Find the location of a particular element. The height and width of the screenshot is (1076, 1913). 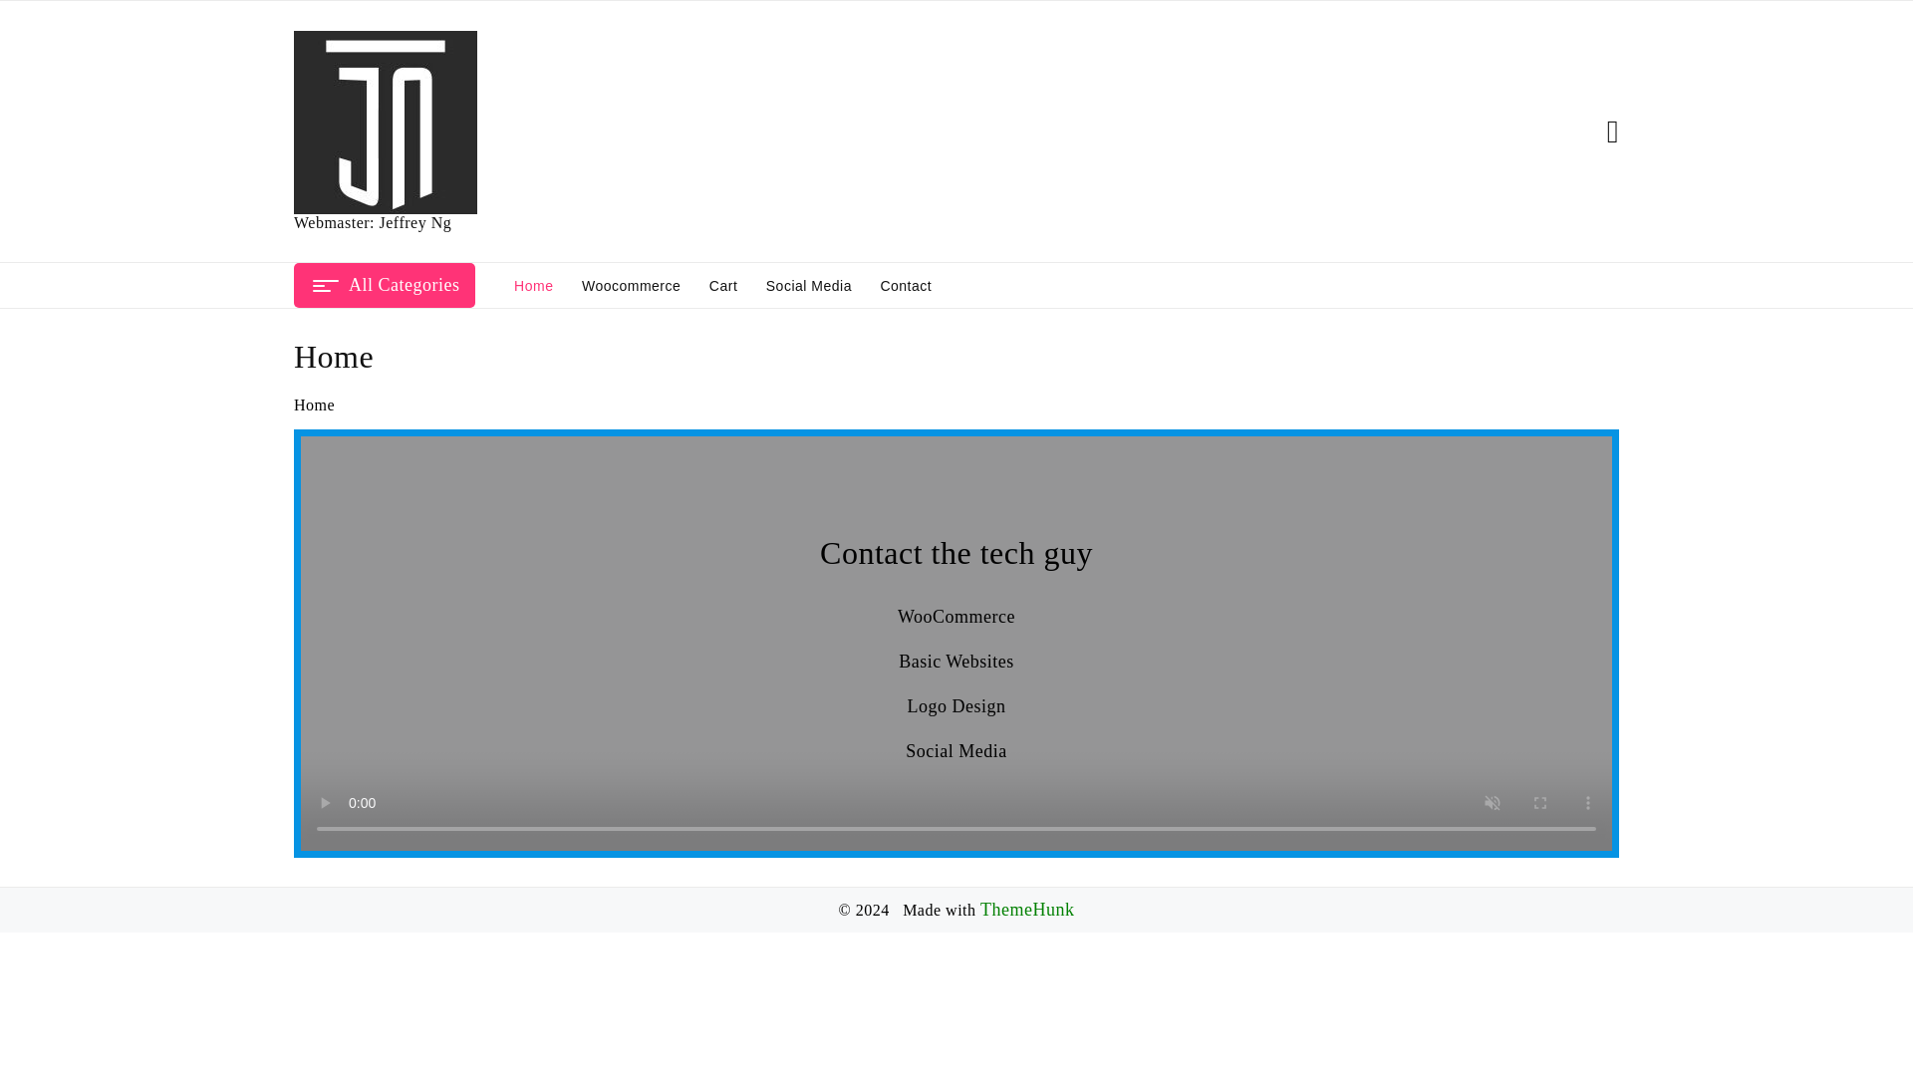

Home is located at coordinates (532, 284).